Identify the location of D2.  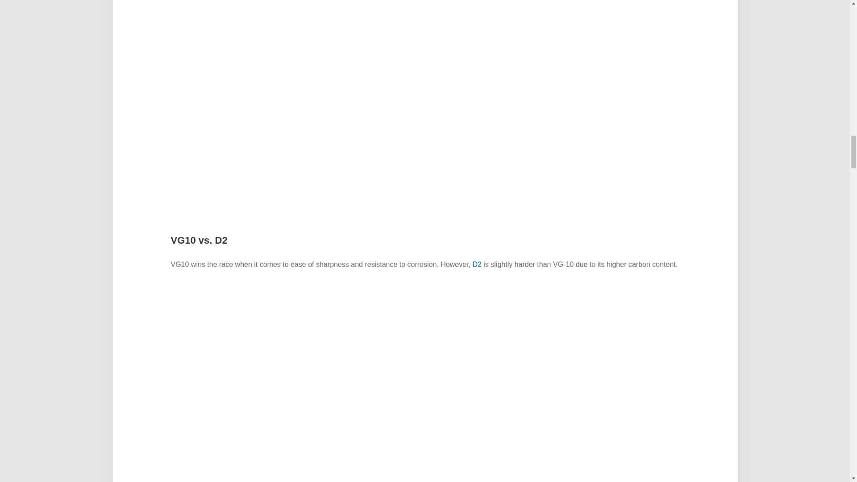
(476, 264).